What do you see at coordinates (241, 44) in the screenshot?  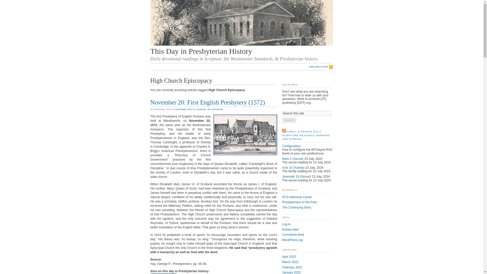 I see `Return to main page` at bounding box center [241, 44].